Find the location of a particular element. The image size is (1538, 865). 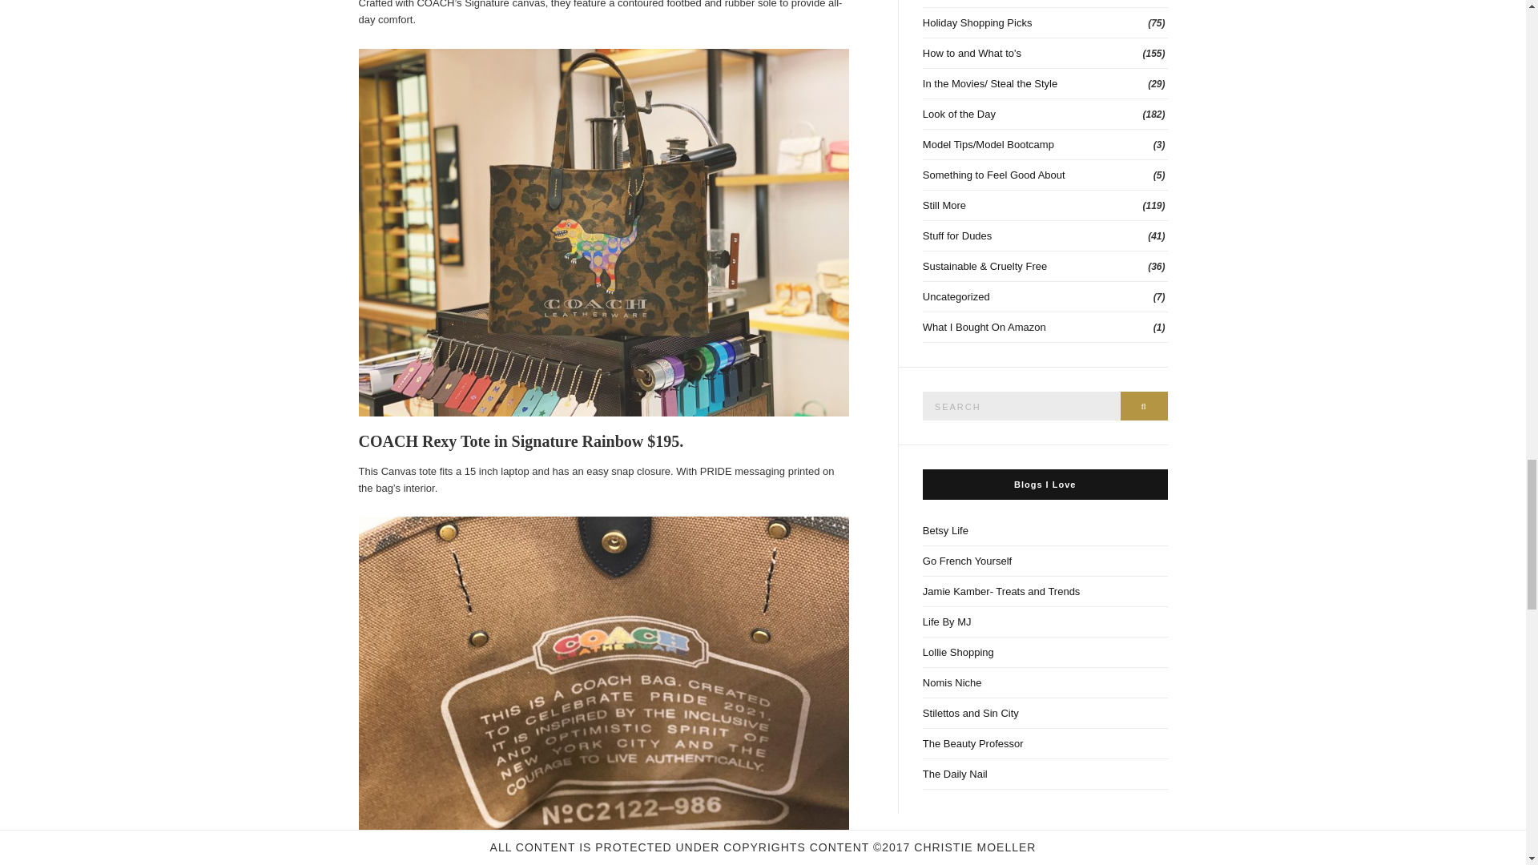

How to and What to's is located at coordinates (1045, 53).